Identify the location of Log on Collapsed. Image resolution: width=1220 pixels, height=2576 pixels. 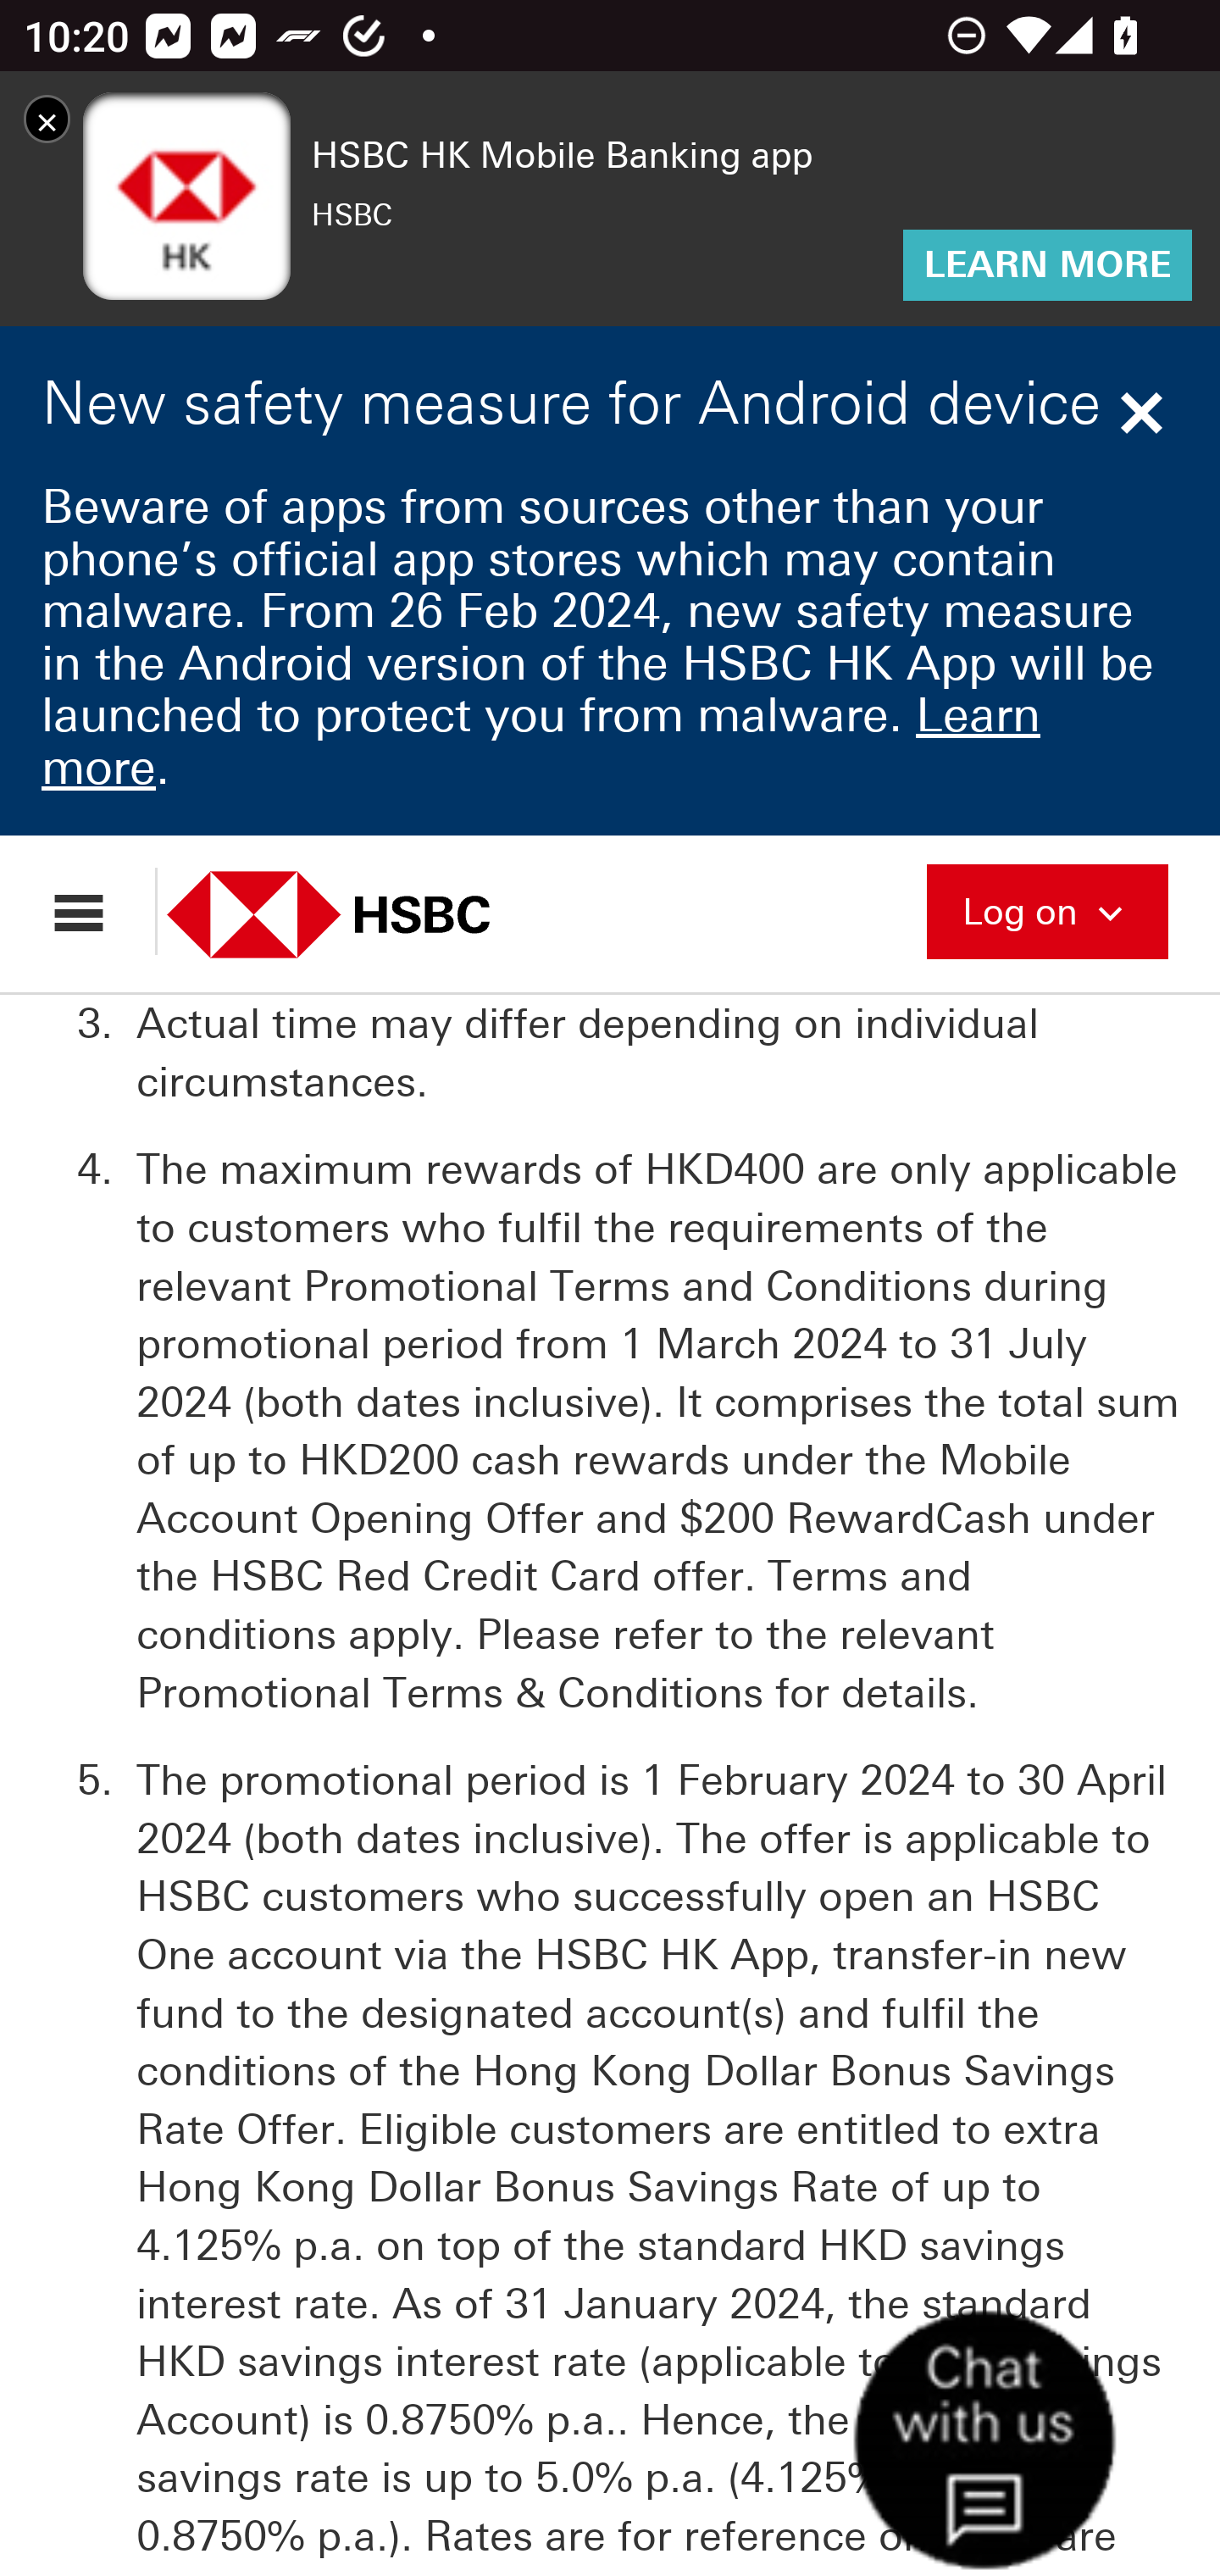
(1047, 912).